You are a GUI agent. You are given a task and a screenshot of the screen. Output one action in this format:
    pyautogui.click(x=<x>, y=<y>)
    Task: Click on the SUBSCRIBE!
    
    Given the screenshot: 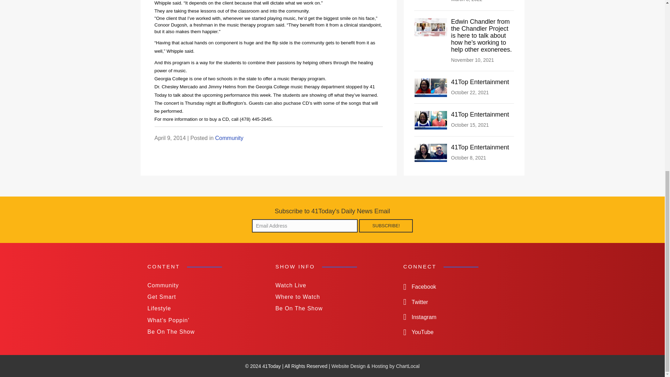 What is the action you would take?
    pyautogui.click(x=386, y=226)
    